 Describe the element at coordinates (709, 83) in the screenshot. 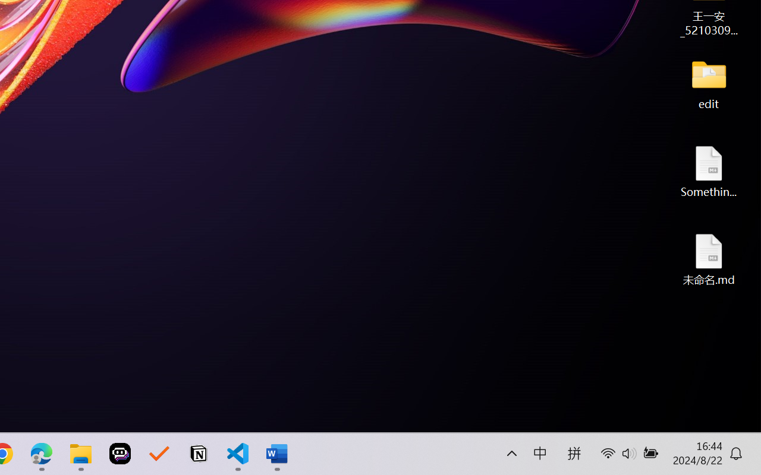

I see `edit` at that location.